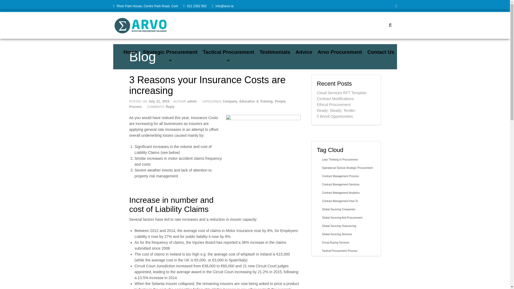 The height and width of the screenshot is (289, 514). I want to click on People, so click(280, 101).